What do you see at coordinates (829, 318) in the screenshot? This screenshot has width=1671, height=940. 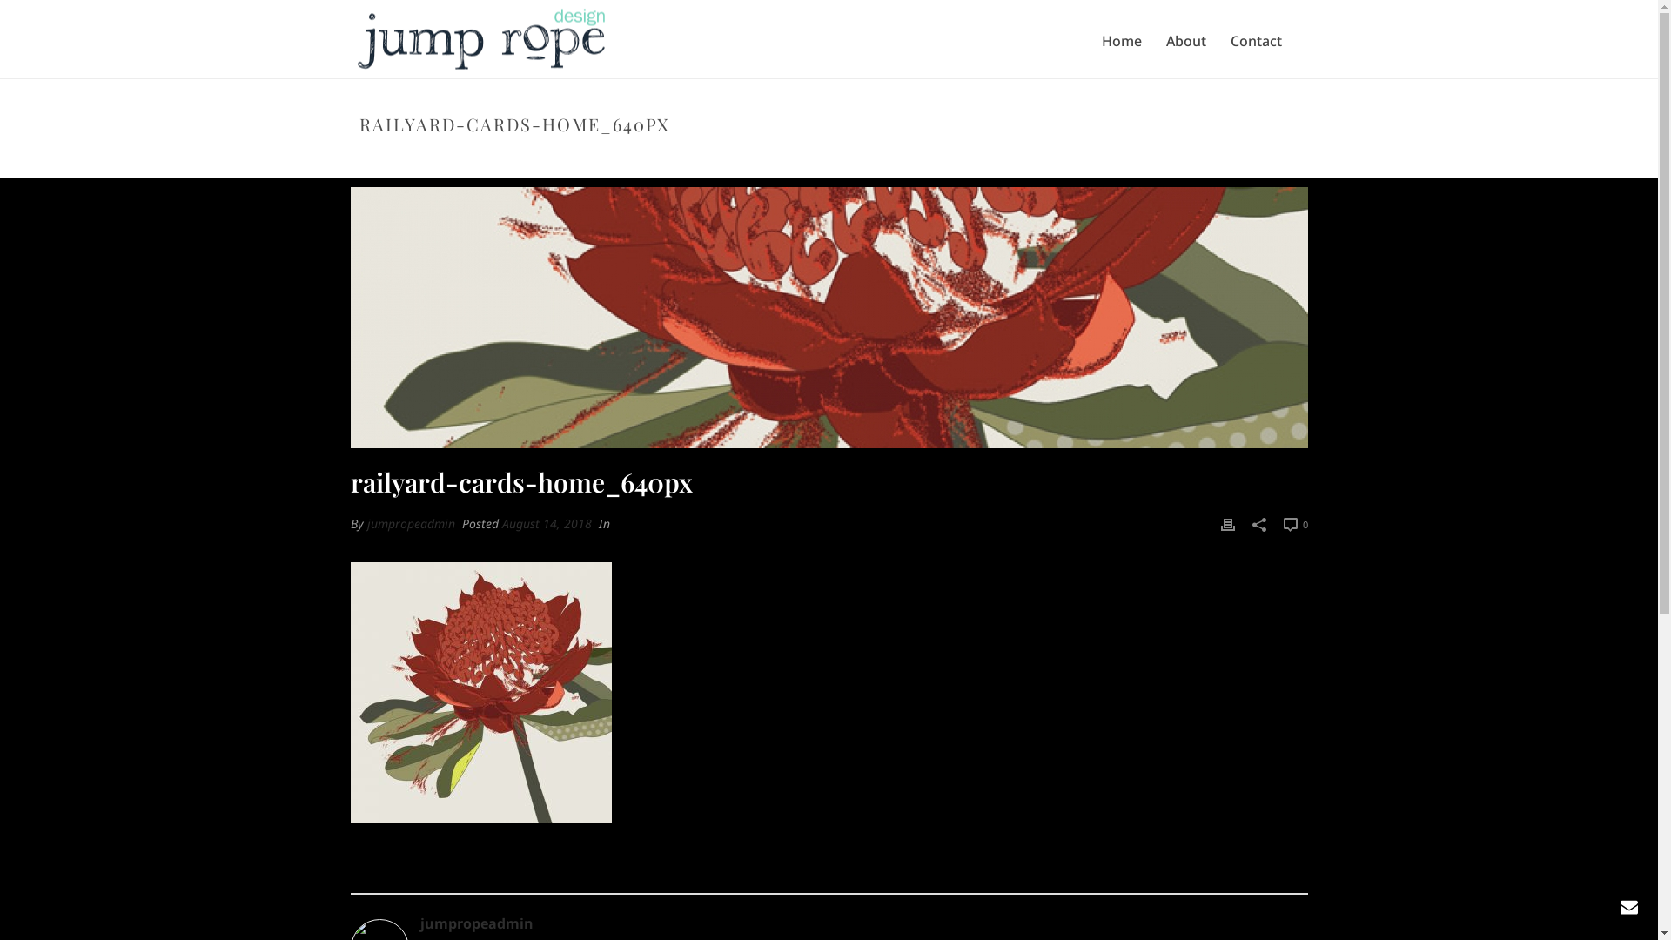 I see `railyard-cards-home_640px` at bounding box center [829, 318].